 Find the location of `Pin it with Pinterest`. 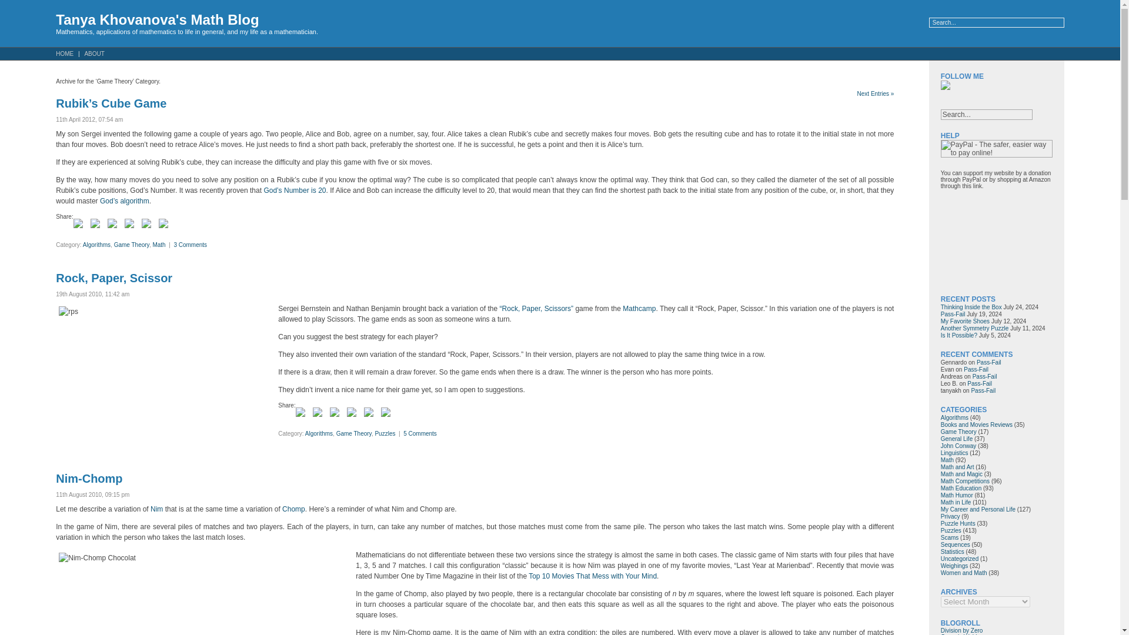

Pin it with Pinterest is located at coordinates (129, 223).